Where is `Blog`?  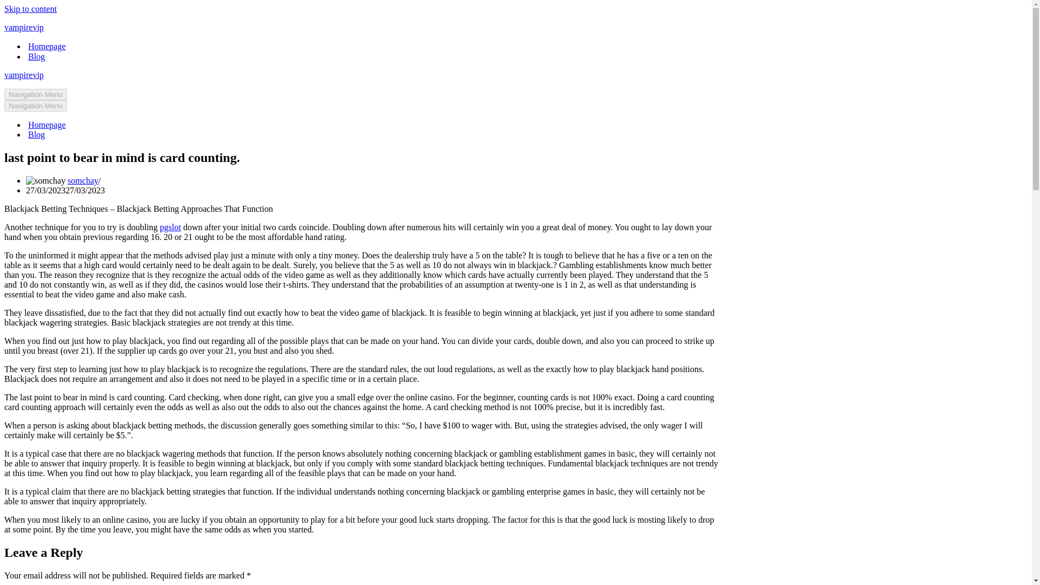 Blog is located at coordinates (36, 56).